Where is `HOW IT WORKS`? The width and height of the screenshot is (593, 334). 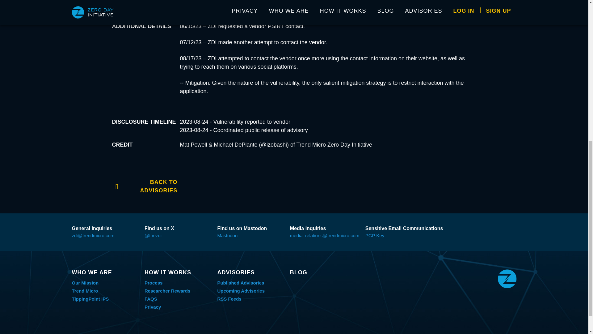 HOW IT WORKS is located at coordinates (178, 272).